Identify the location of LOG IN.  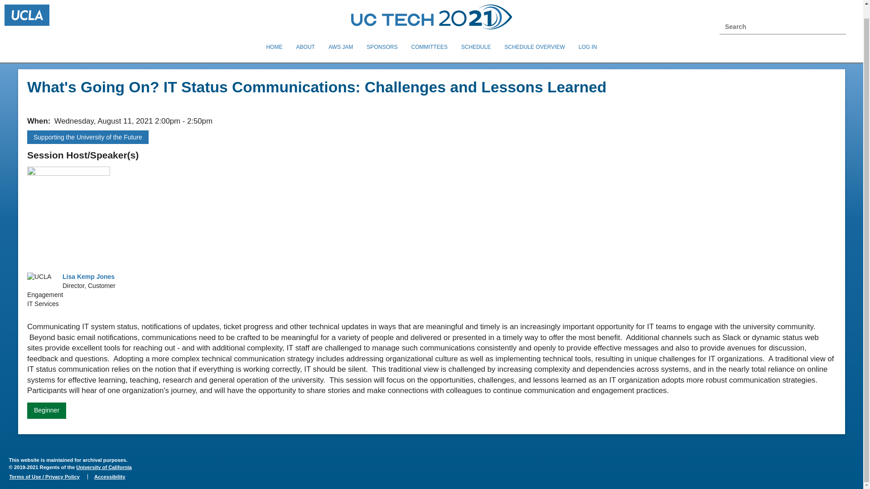
(587, 34).